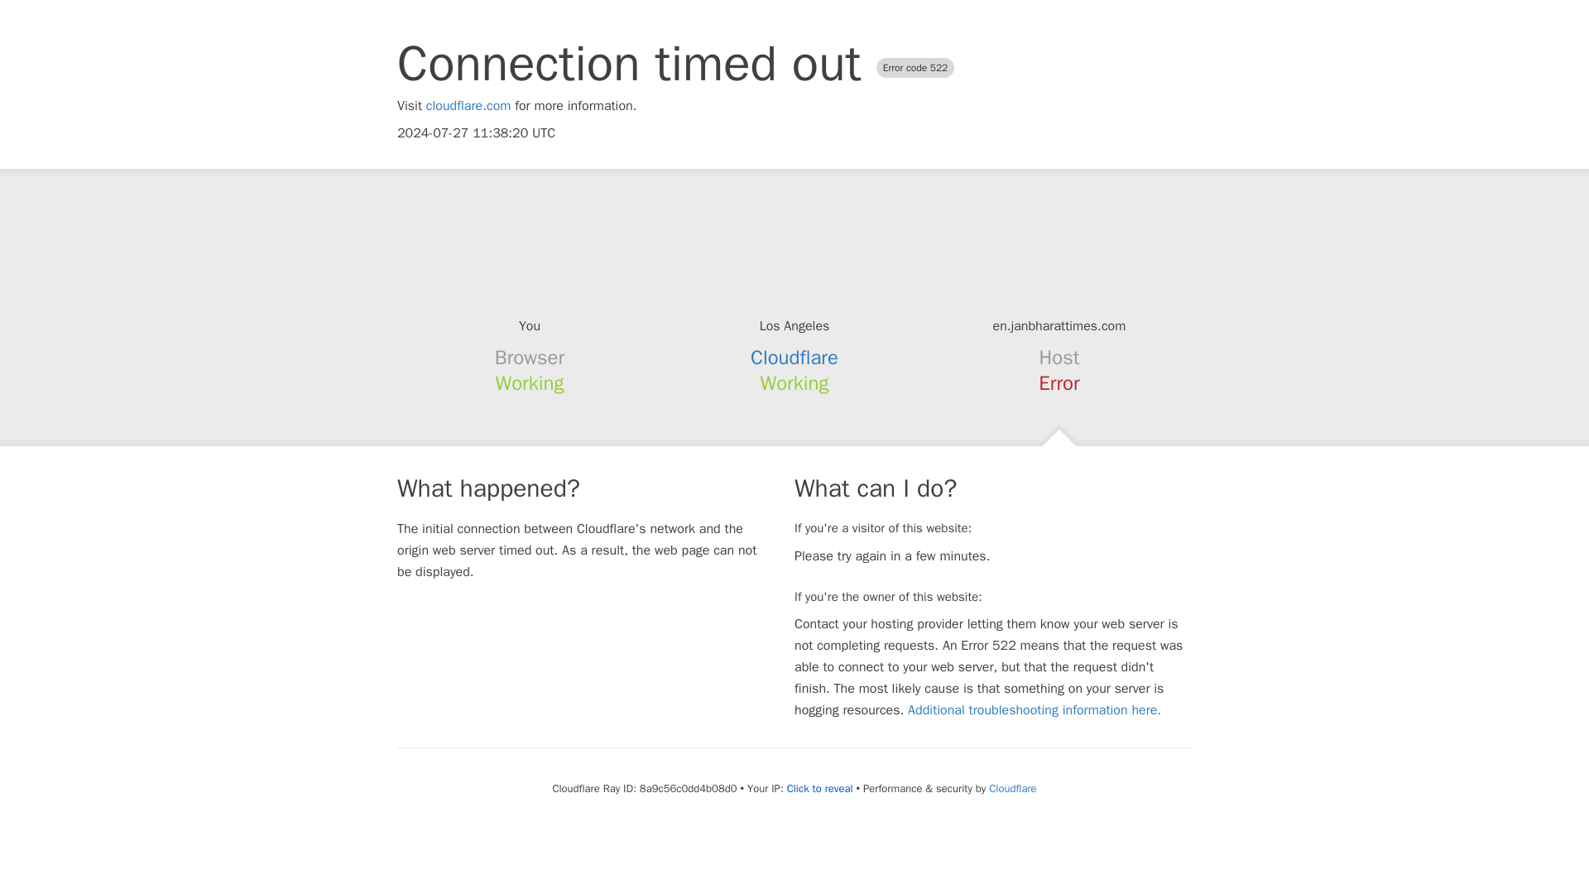 The width and height of the screenshot is (1589, 894). What do you see at coordinates (1011, 788) in the screenshot?
I see `Cloudflare` at bounding box center [1011, 788].